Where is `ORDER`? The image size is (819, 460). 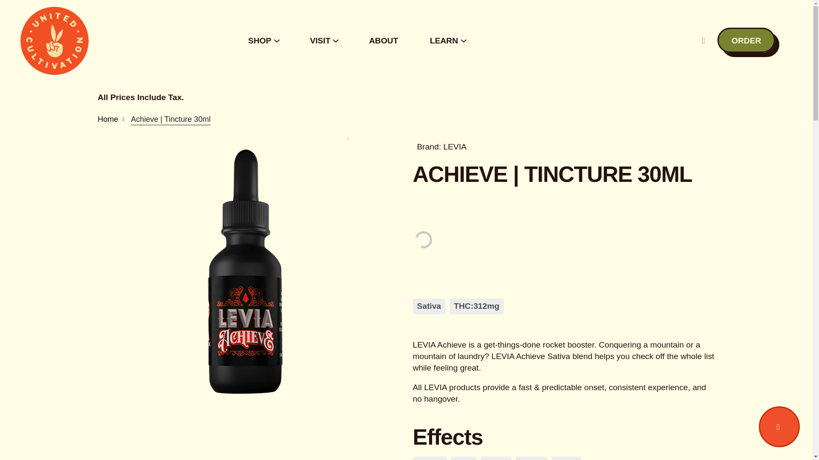
ORDER is located at coordinates (746, 40).